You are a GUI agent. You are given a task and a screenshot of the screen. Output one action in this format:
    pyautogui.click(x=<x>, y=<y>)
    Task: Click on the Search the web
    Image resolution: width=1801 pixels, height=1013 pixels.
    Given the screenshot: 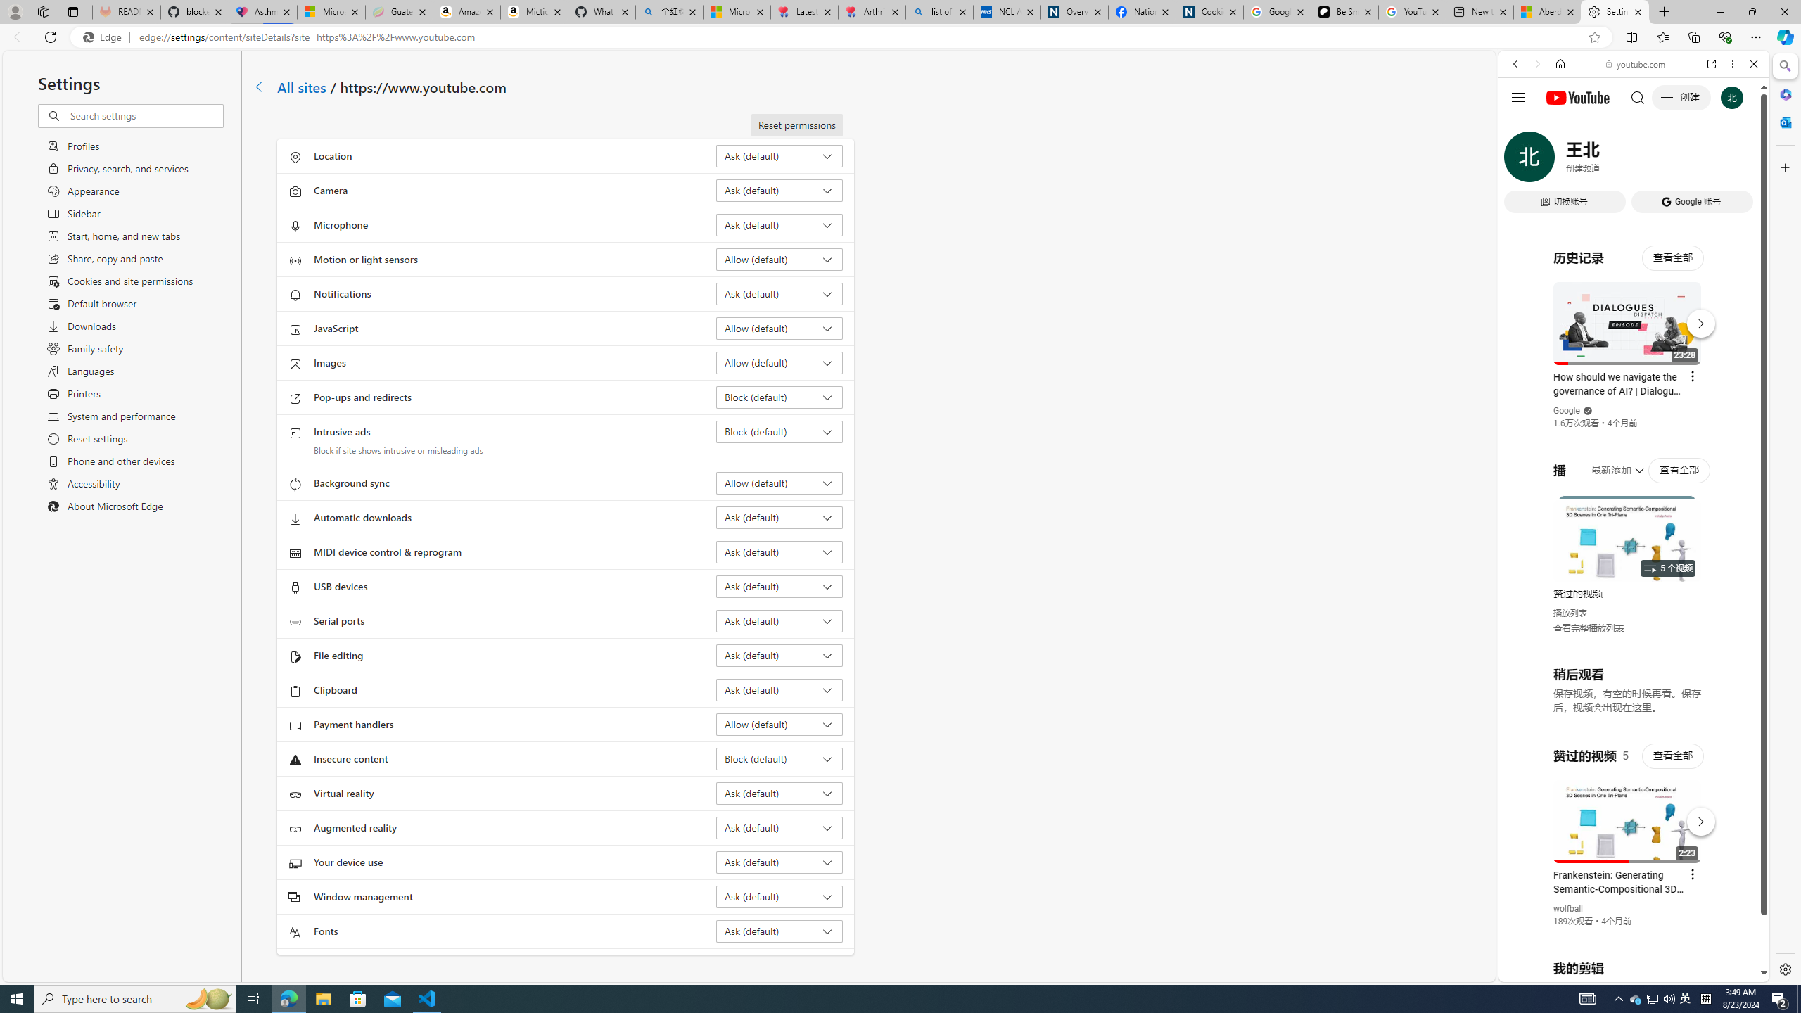 What is the action you would take?
    pyautogui.click(x=1641, y=97)
    